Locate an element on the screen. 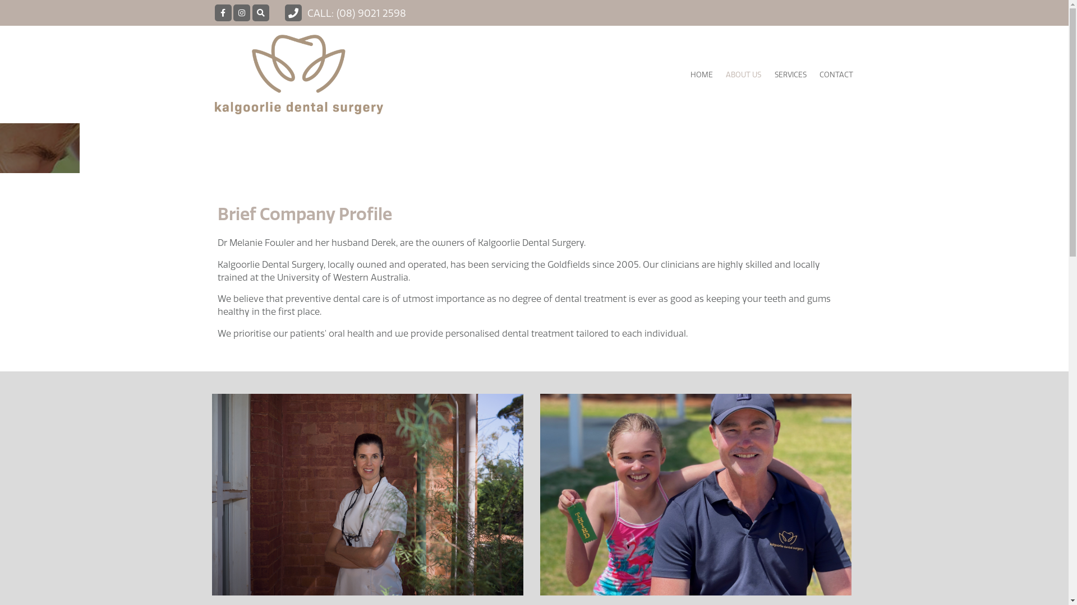 The image size is (1077, 605). CONTACT is located at coordinates (836, 75).